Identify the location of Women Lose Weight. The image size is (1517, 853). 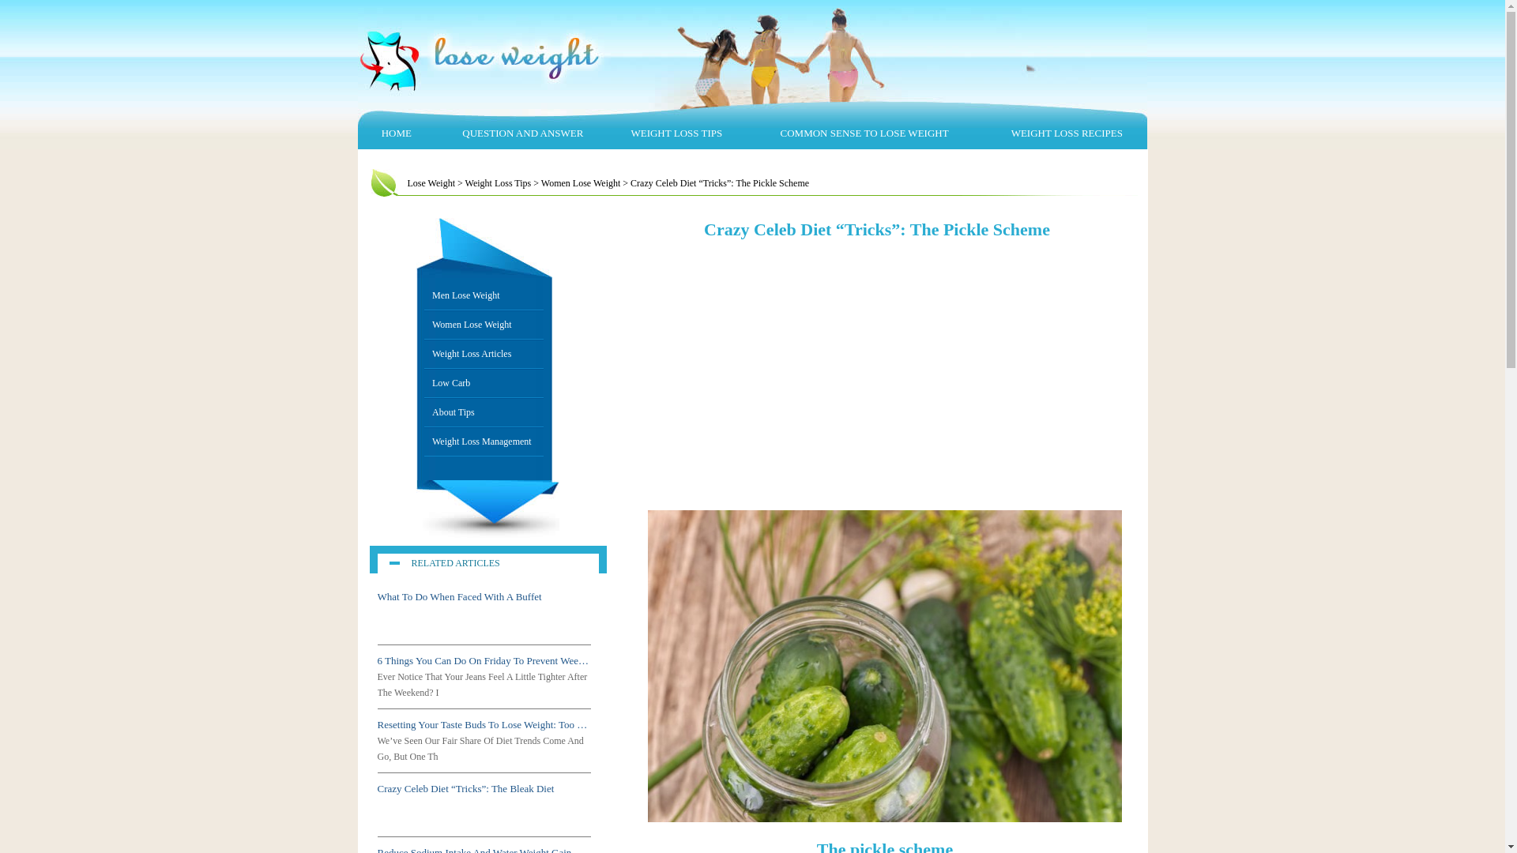
(484, 325).